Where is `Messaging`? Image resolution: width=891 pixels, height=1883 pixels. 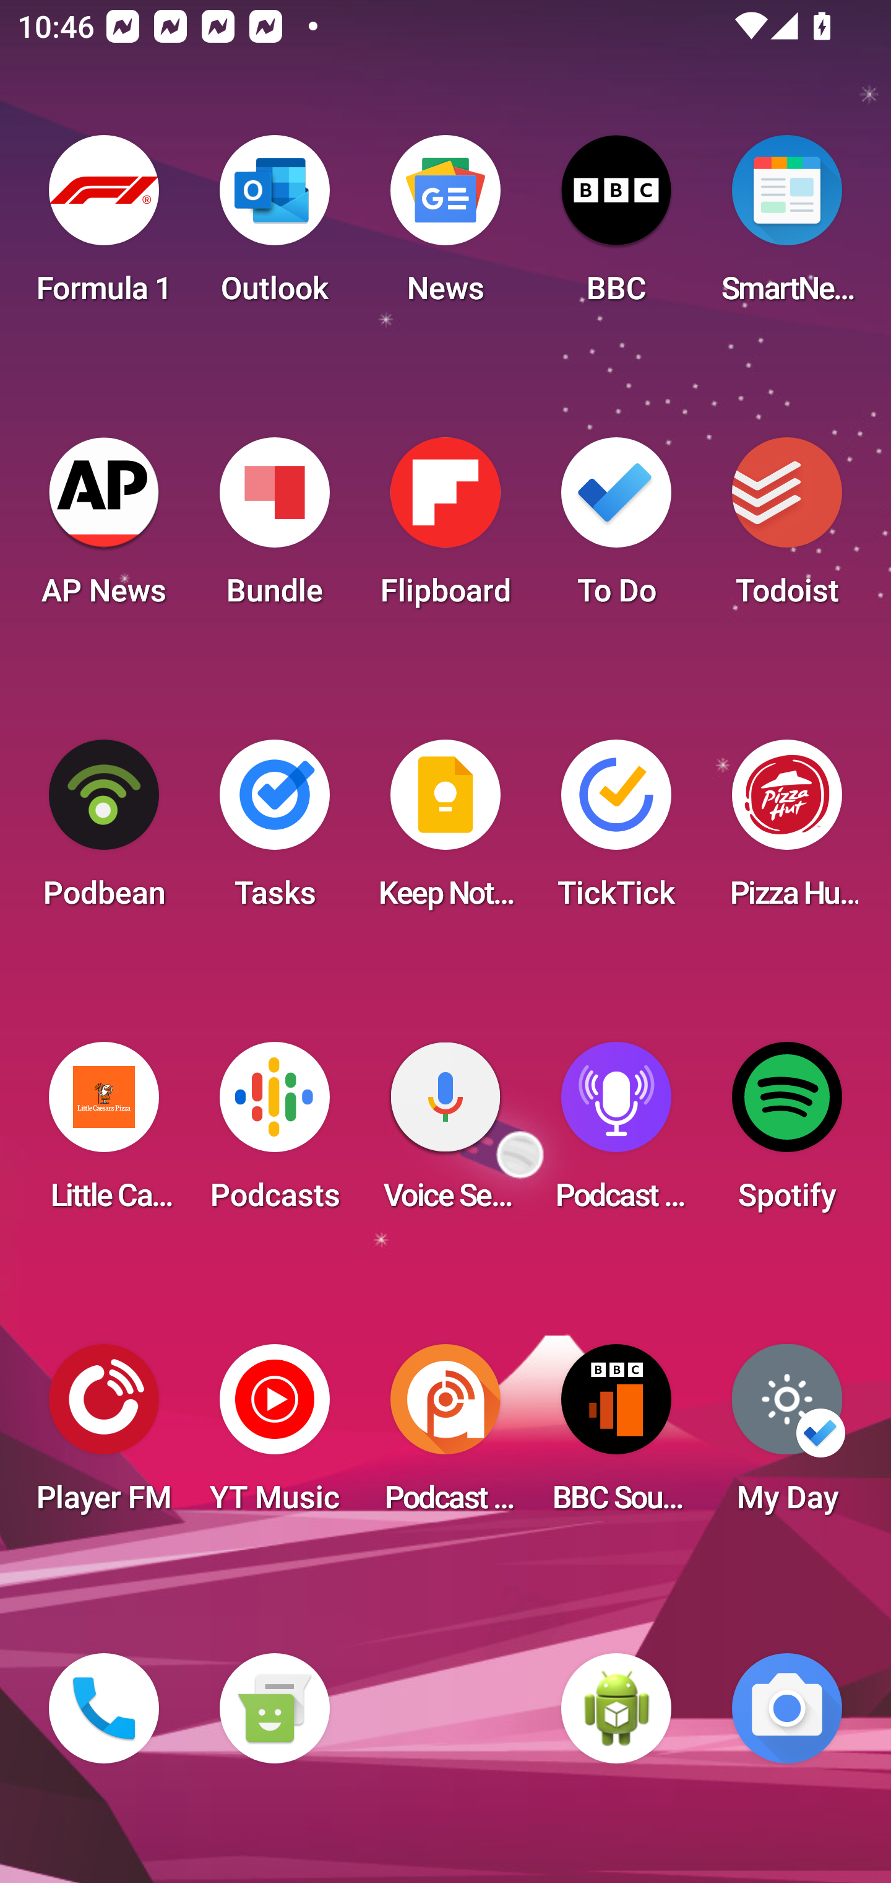
Messaging is located at coordinates (274, 1708).